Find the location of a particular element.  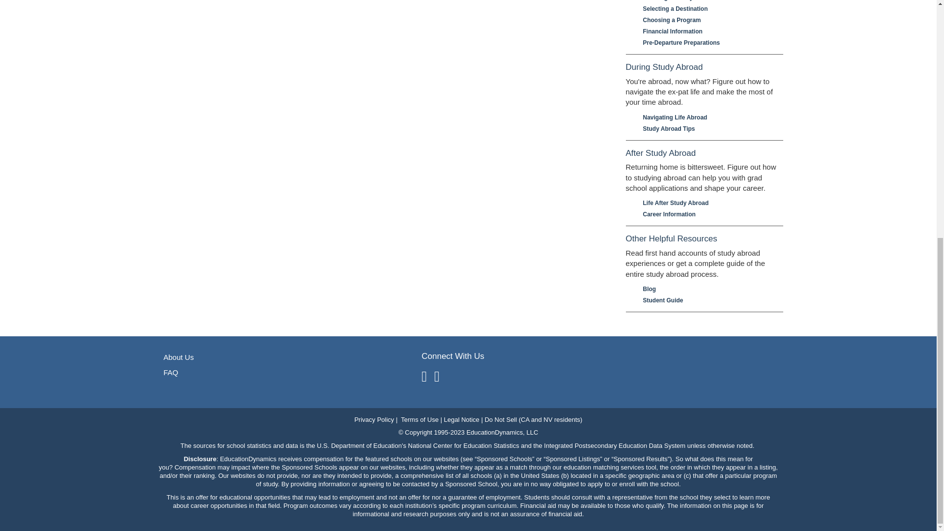

Choosing a Program is located at coordinates (708, 20).